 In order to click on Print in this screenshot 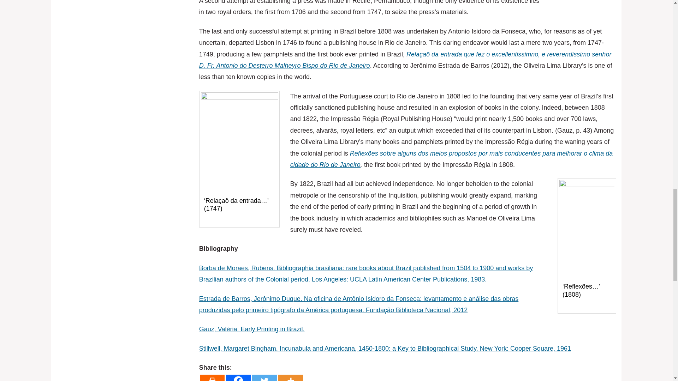, I will do `click(212, 377)`.